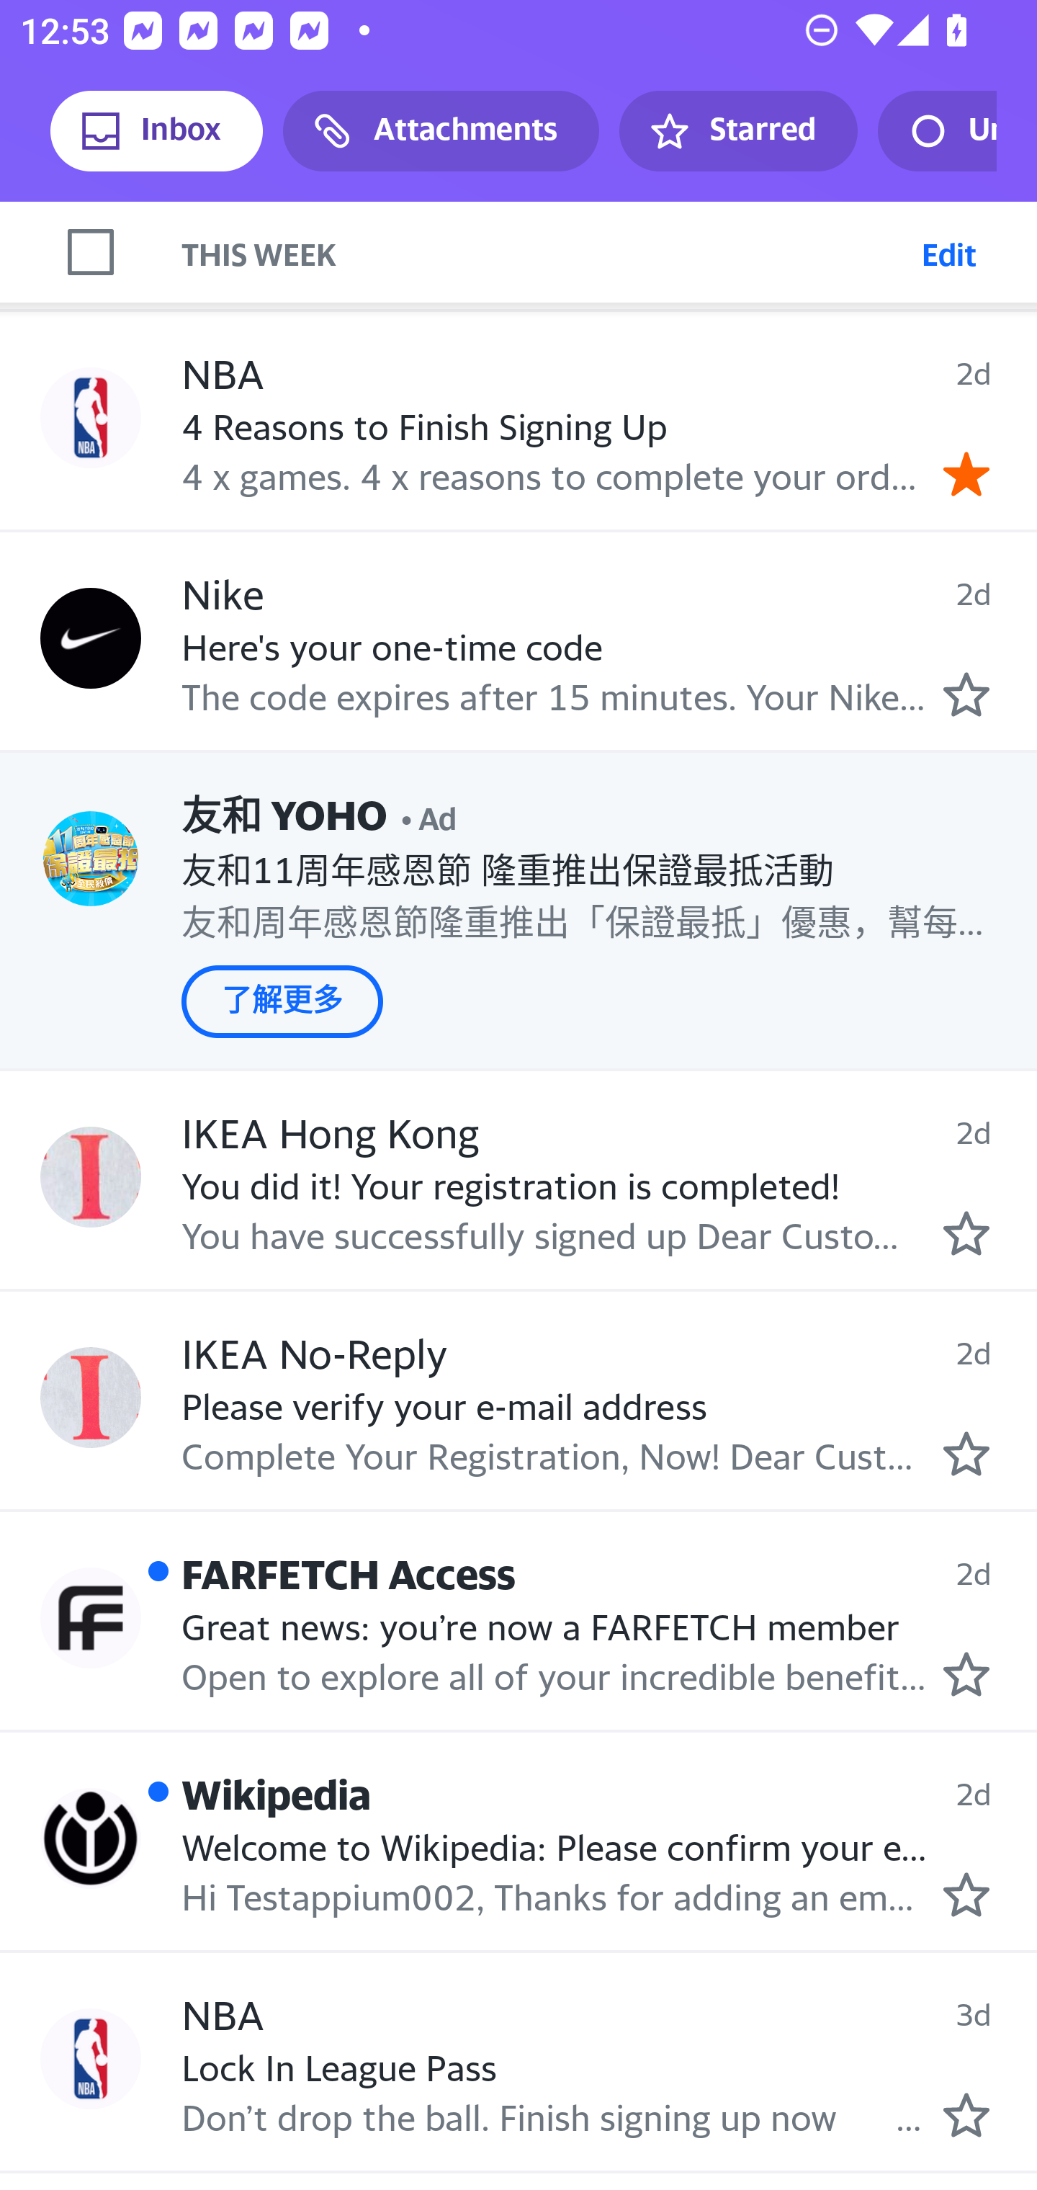  Describe the element at coordinates (966, 1453) in the screenshot. I see `Mark as starred.` at that location.